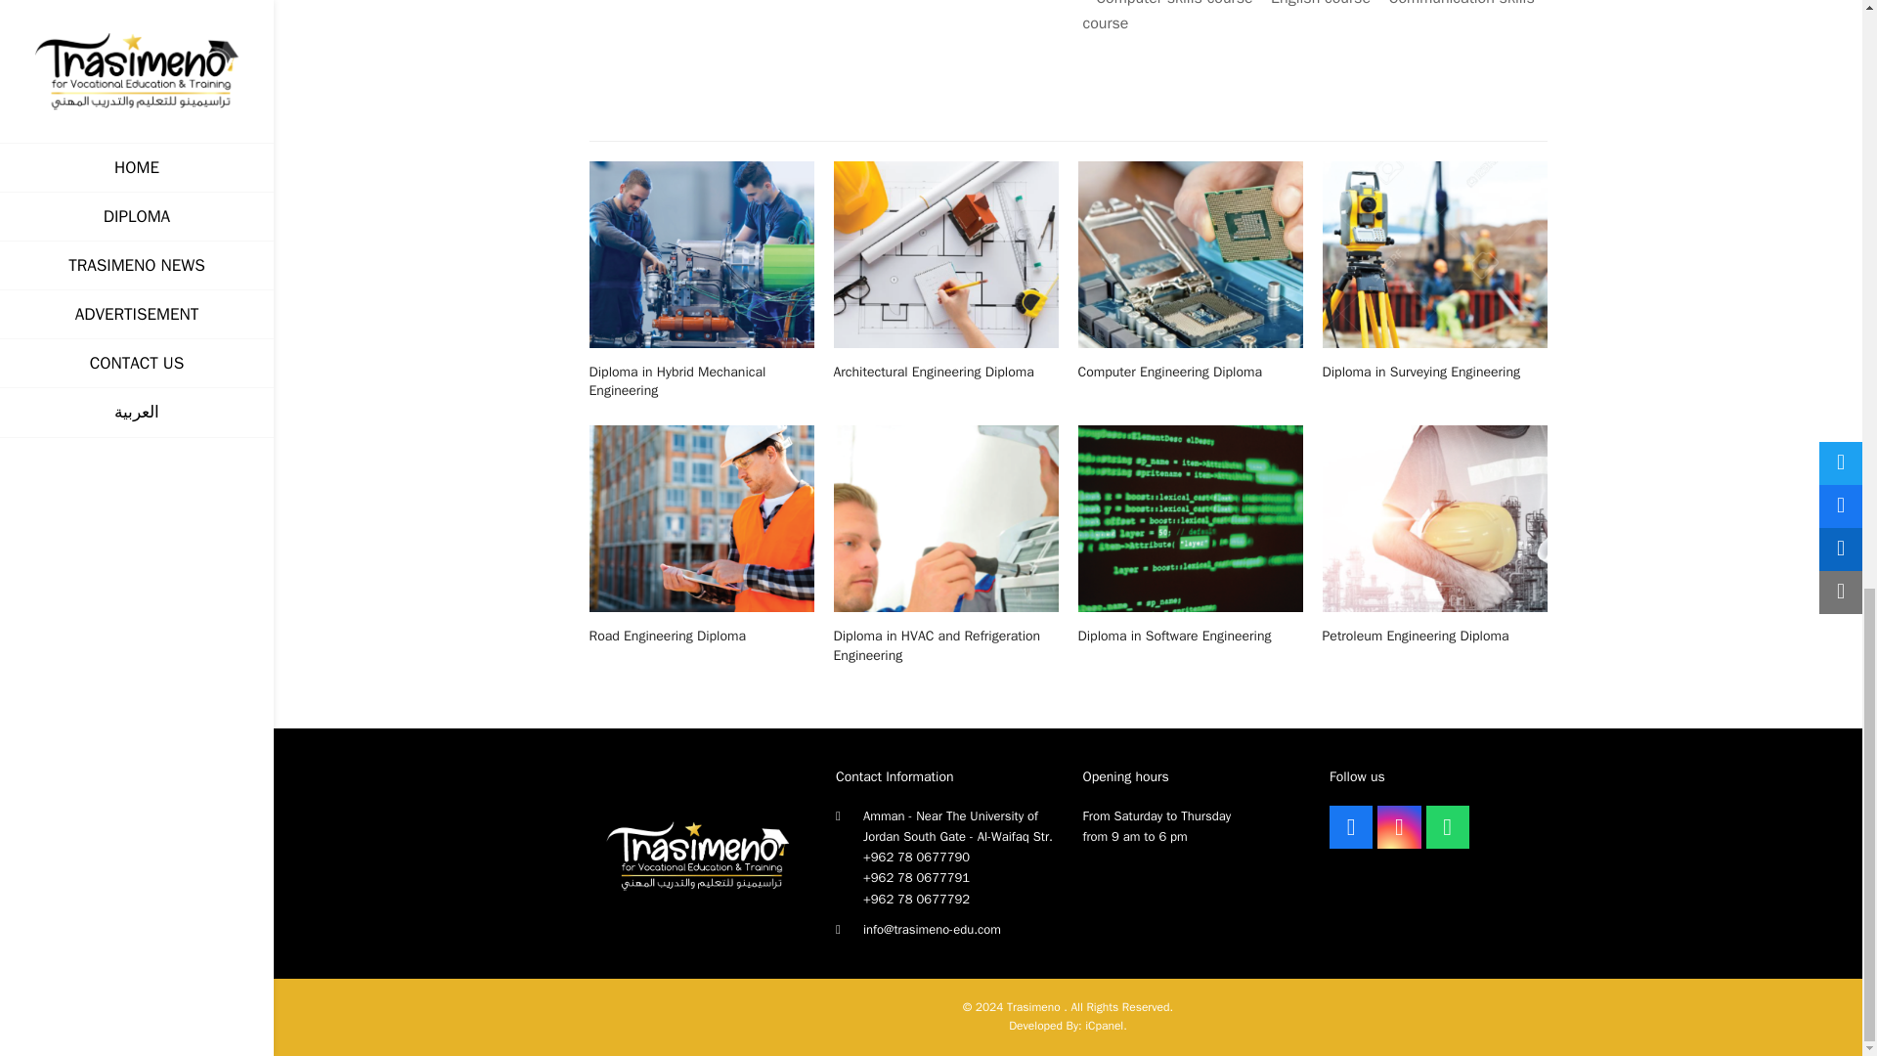 This screenshot has width=1877, height=1056. I want to click on Road Engineering Diploma, so click(700, 516).